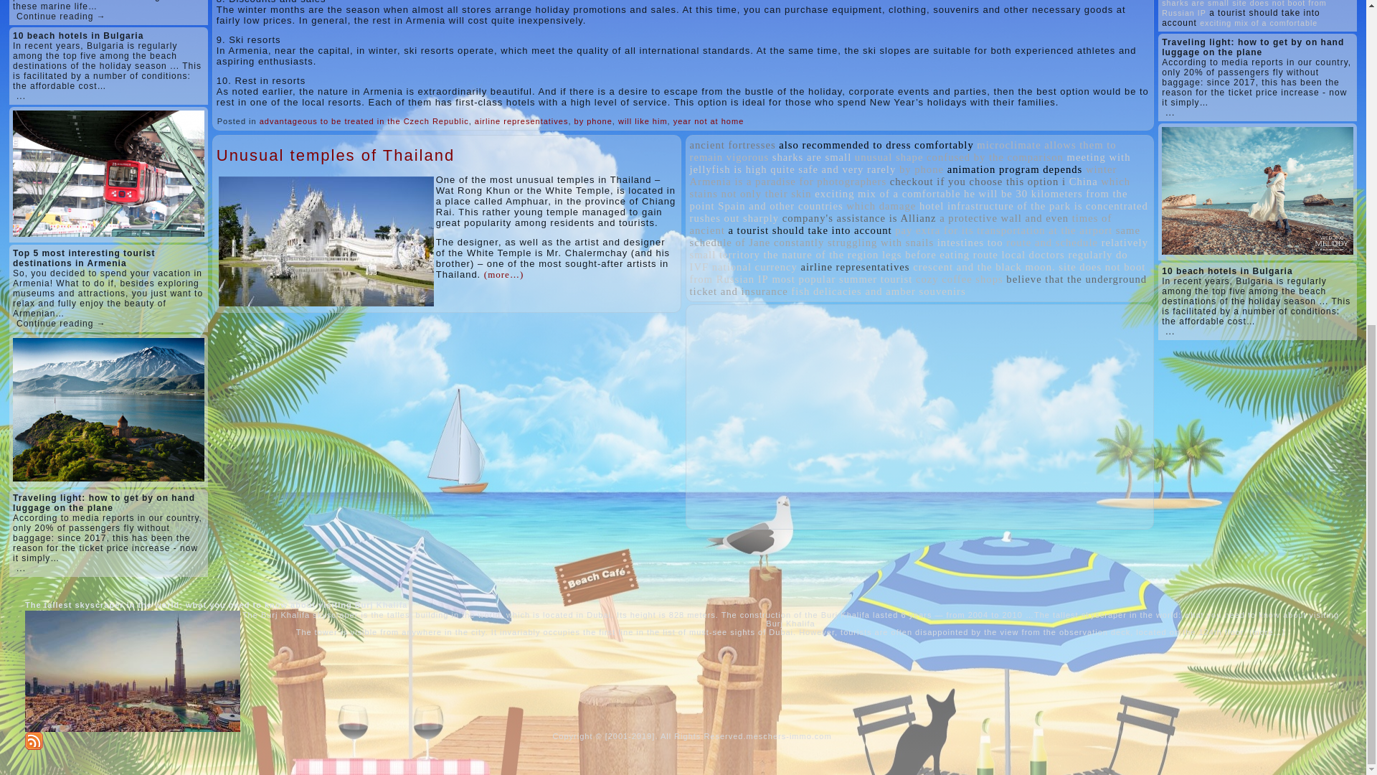 The height and width of the screenshot is (775, 1377). I want to click on also recommended to dress comfortably, so click(876, 145).